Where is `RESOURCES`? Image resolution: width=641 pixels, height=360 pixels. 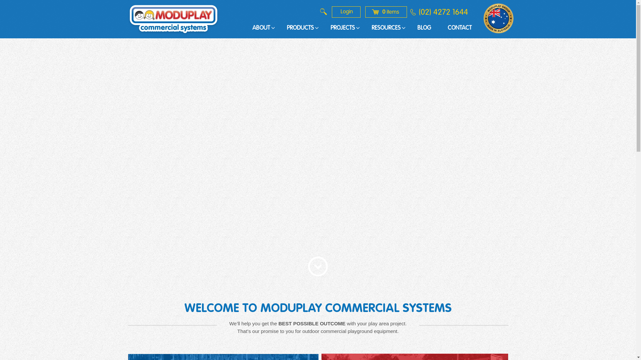
RESOURCES is located at coordinates (386, 28).